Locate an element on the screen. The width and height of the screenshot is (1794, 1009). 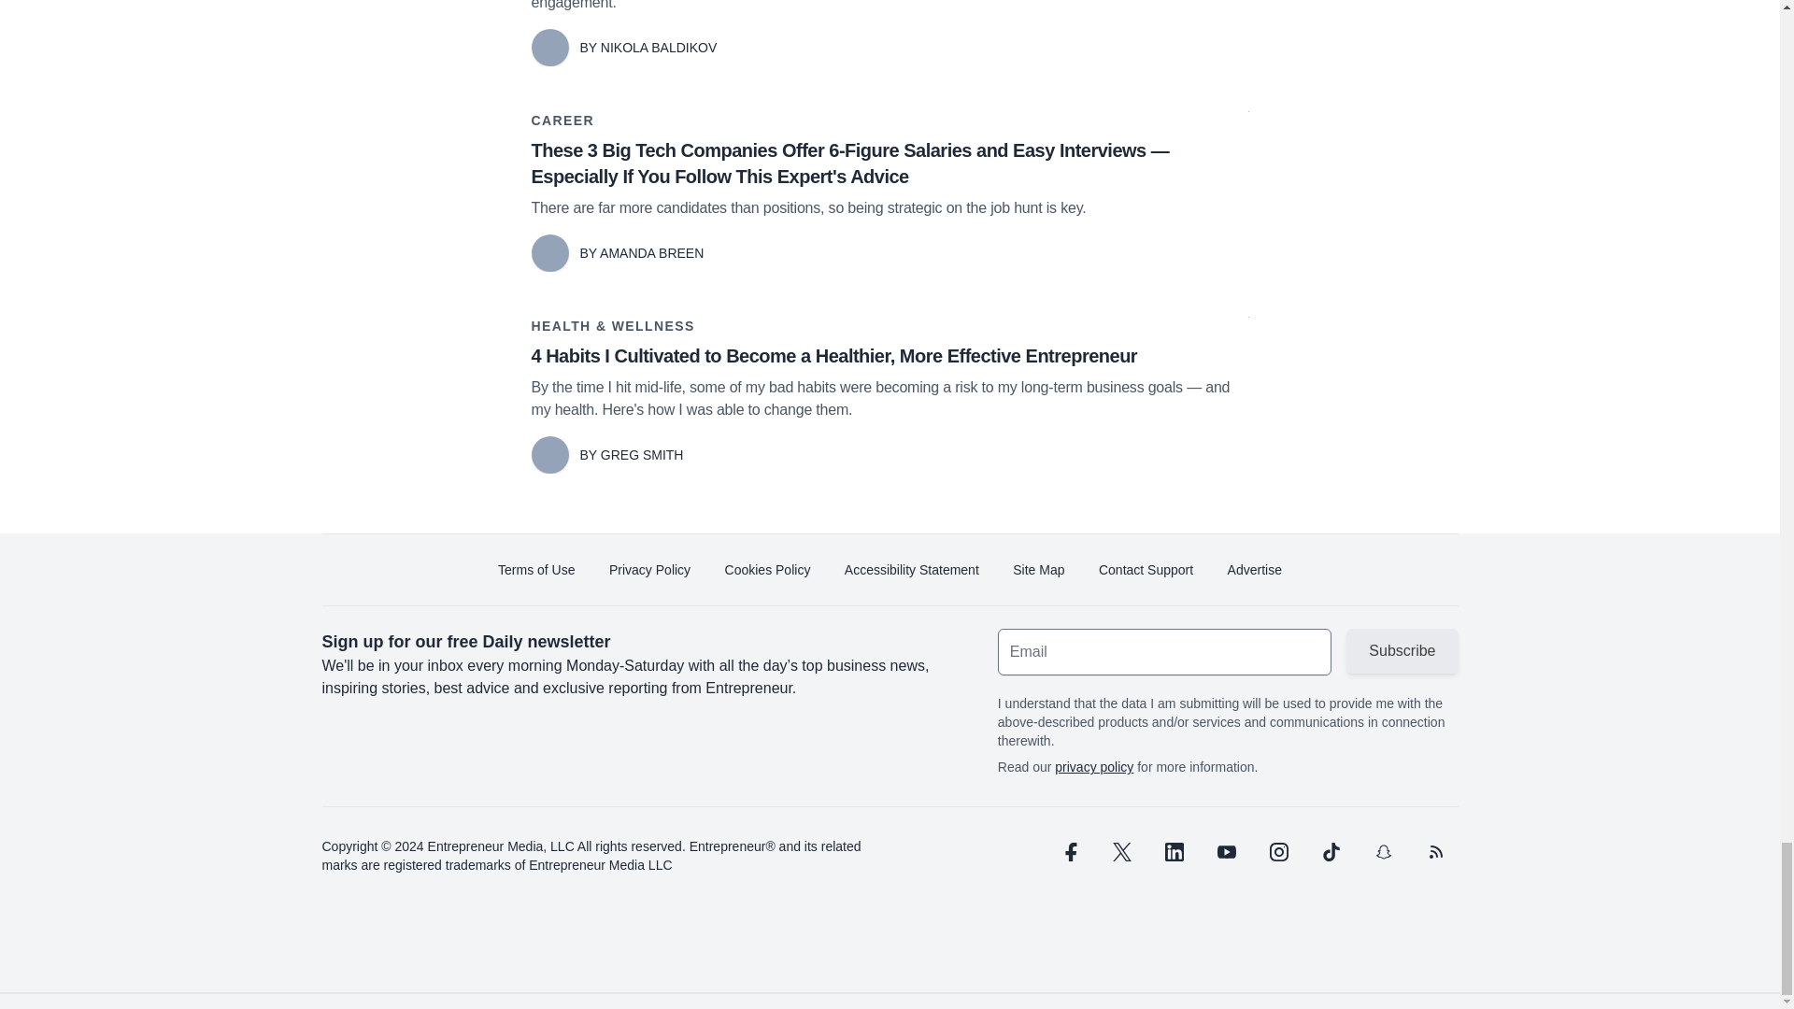
twitter is located at coordinates (1121, 852).